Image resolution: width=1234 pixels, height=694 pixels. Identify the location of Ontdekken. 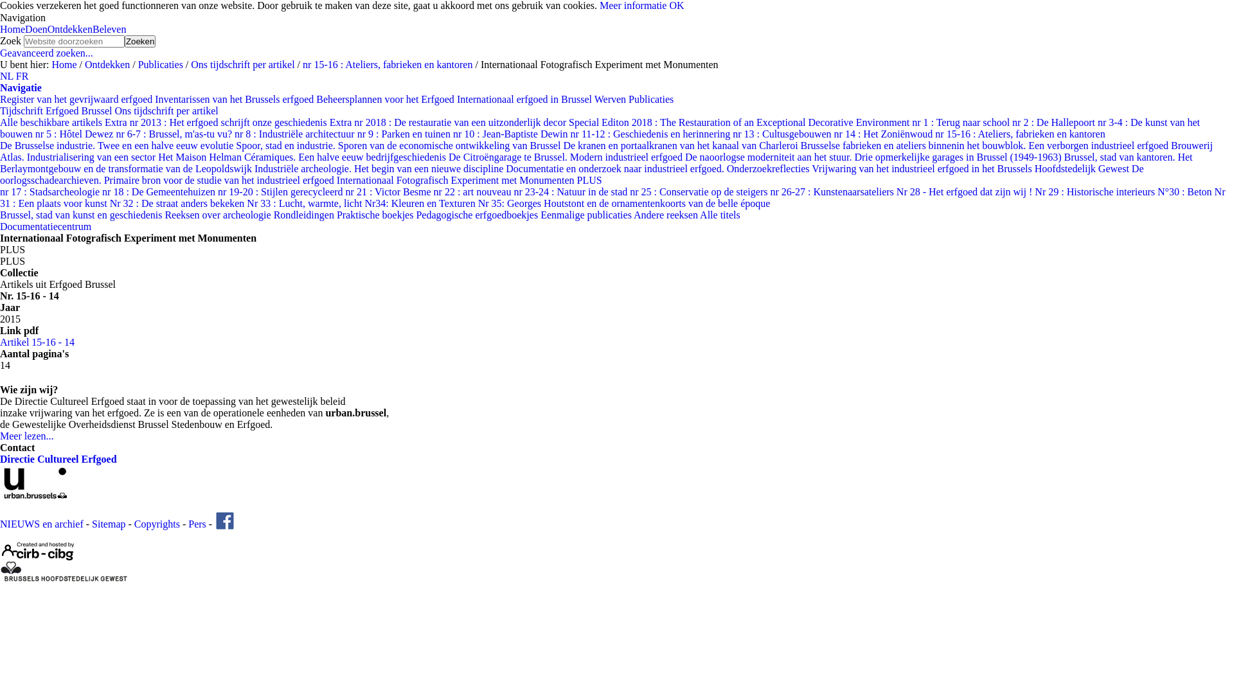
(70, 30).